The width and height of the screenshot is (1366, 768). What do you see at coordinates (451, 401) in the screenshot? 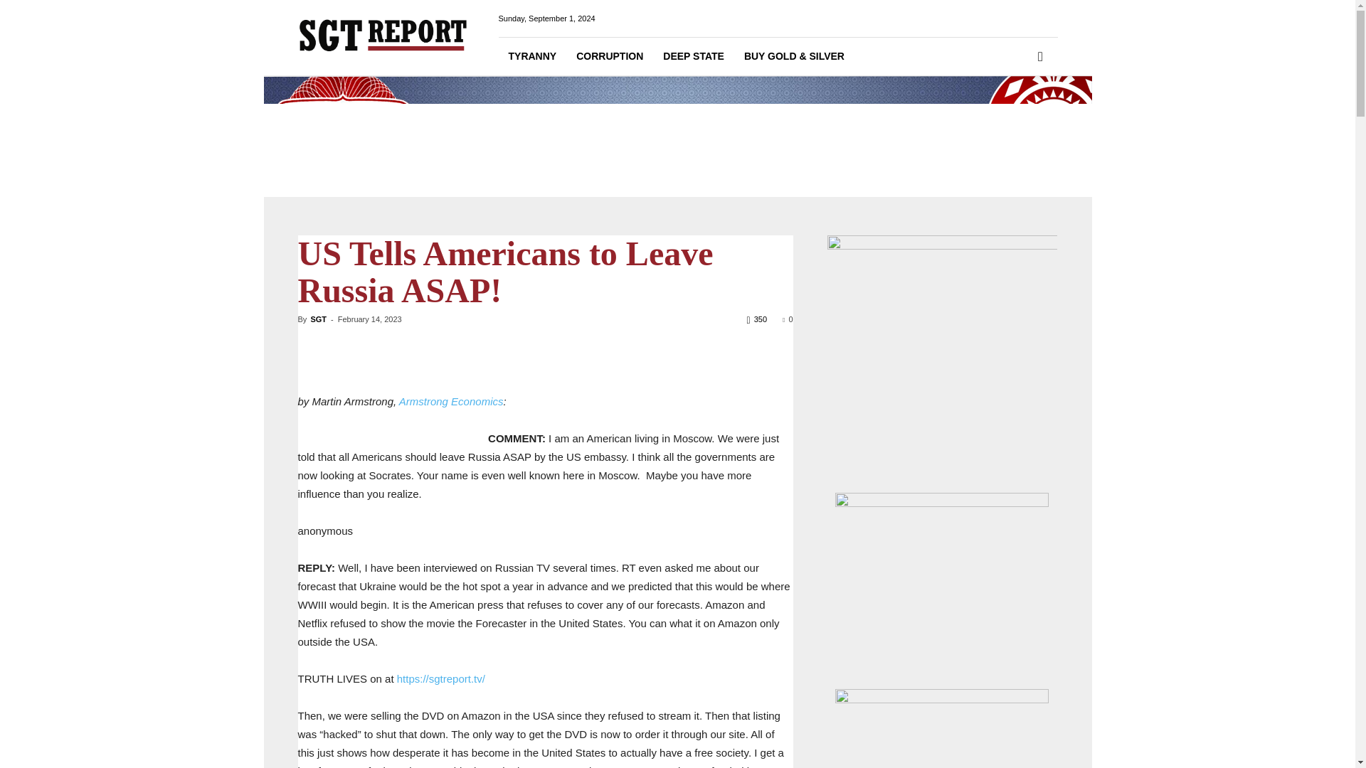
I see `Armstrong Economics` at bounding box center [451, 401].